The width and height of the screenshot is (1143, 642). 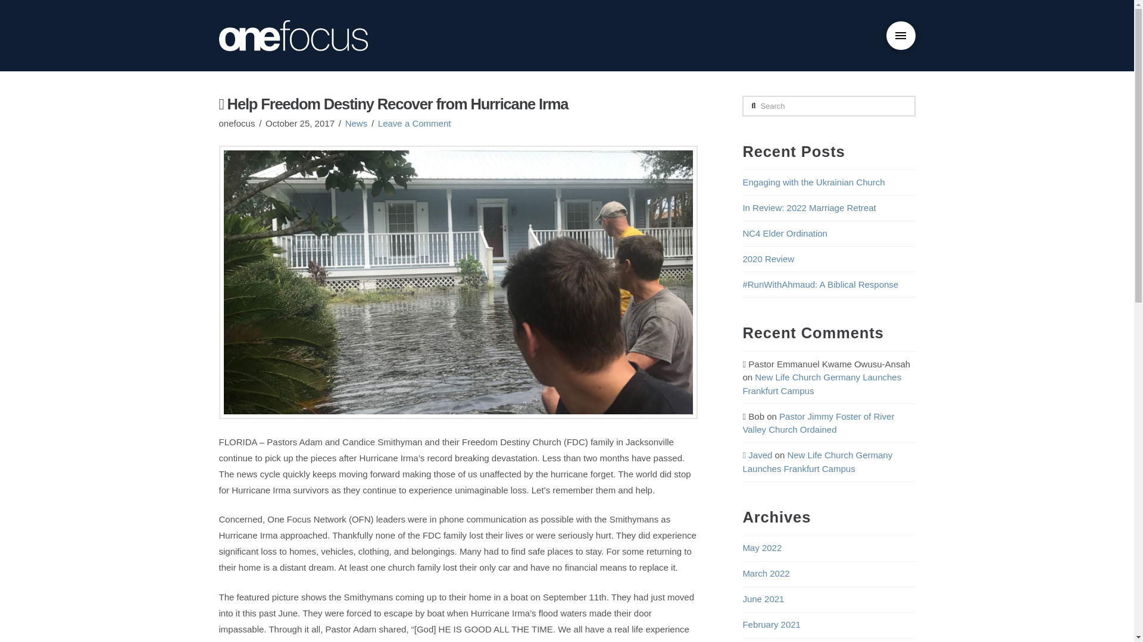 I want to click on Leave a Comment, so click(x=414, y=123).